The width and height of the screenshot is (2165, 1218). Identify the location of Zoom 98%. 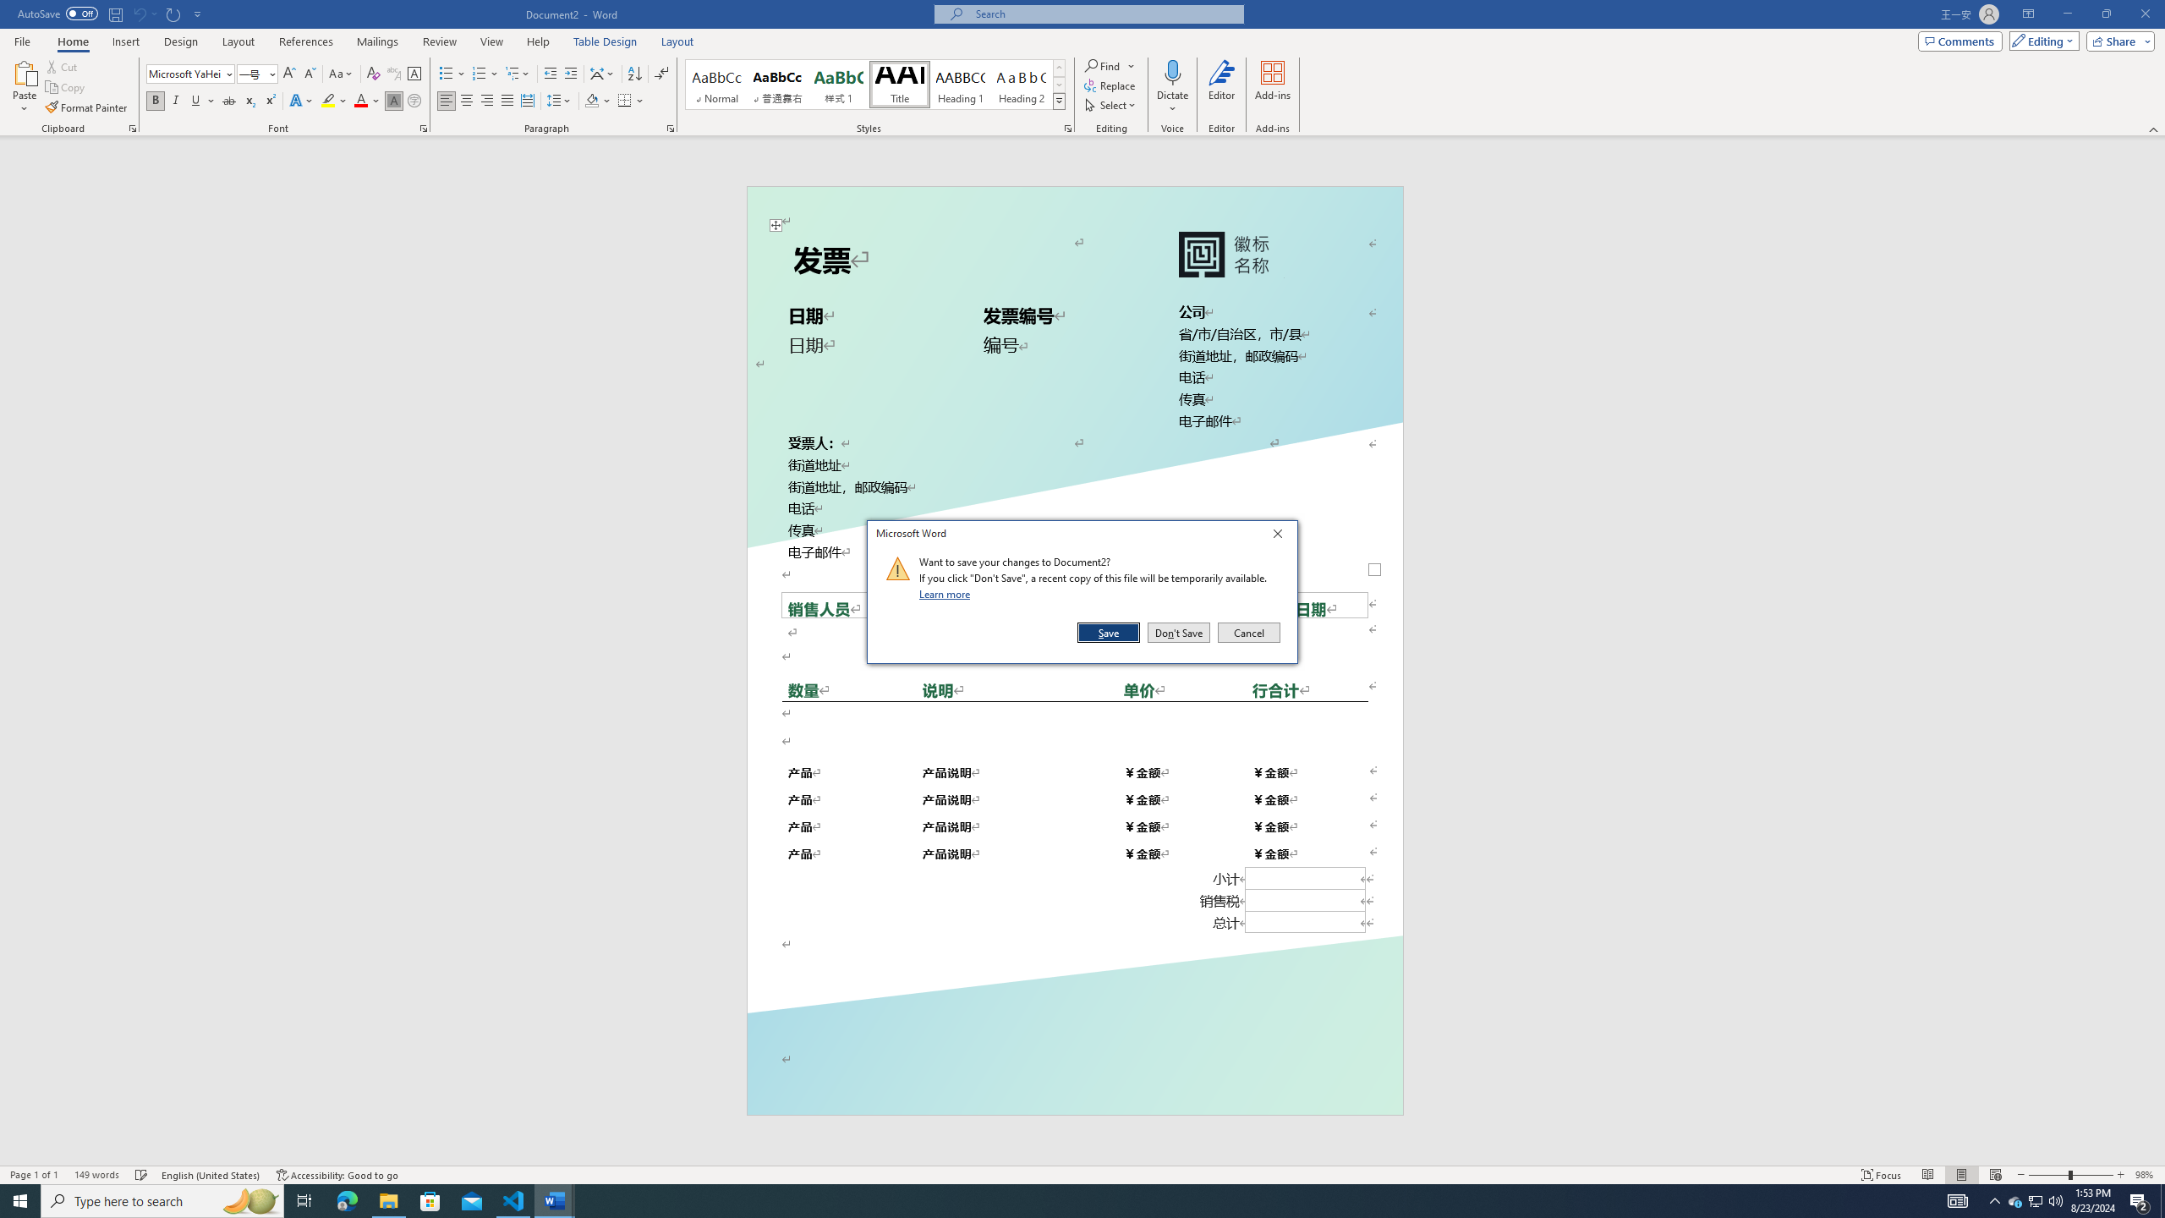
(2146, 1175).